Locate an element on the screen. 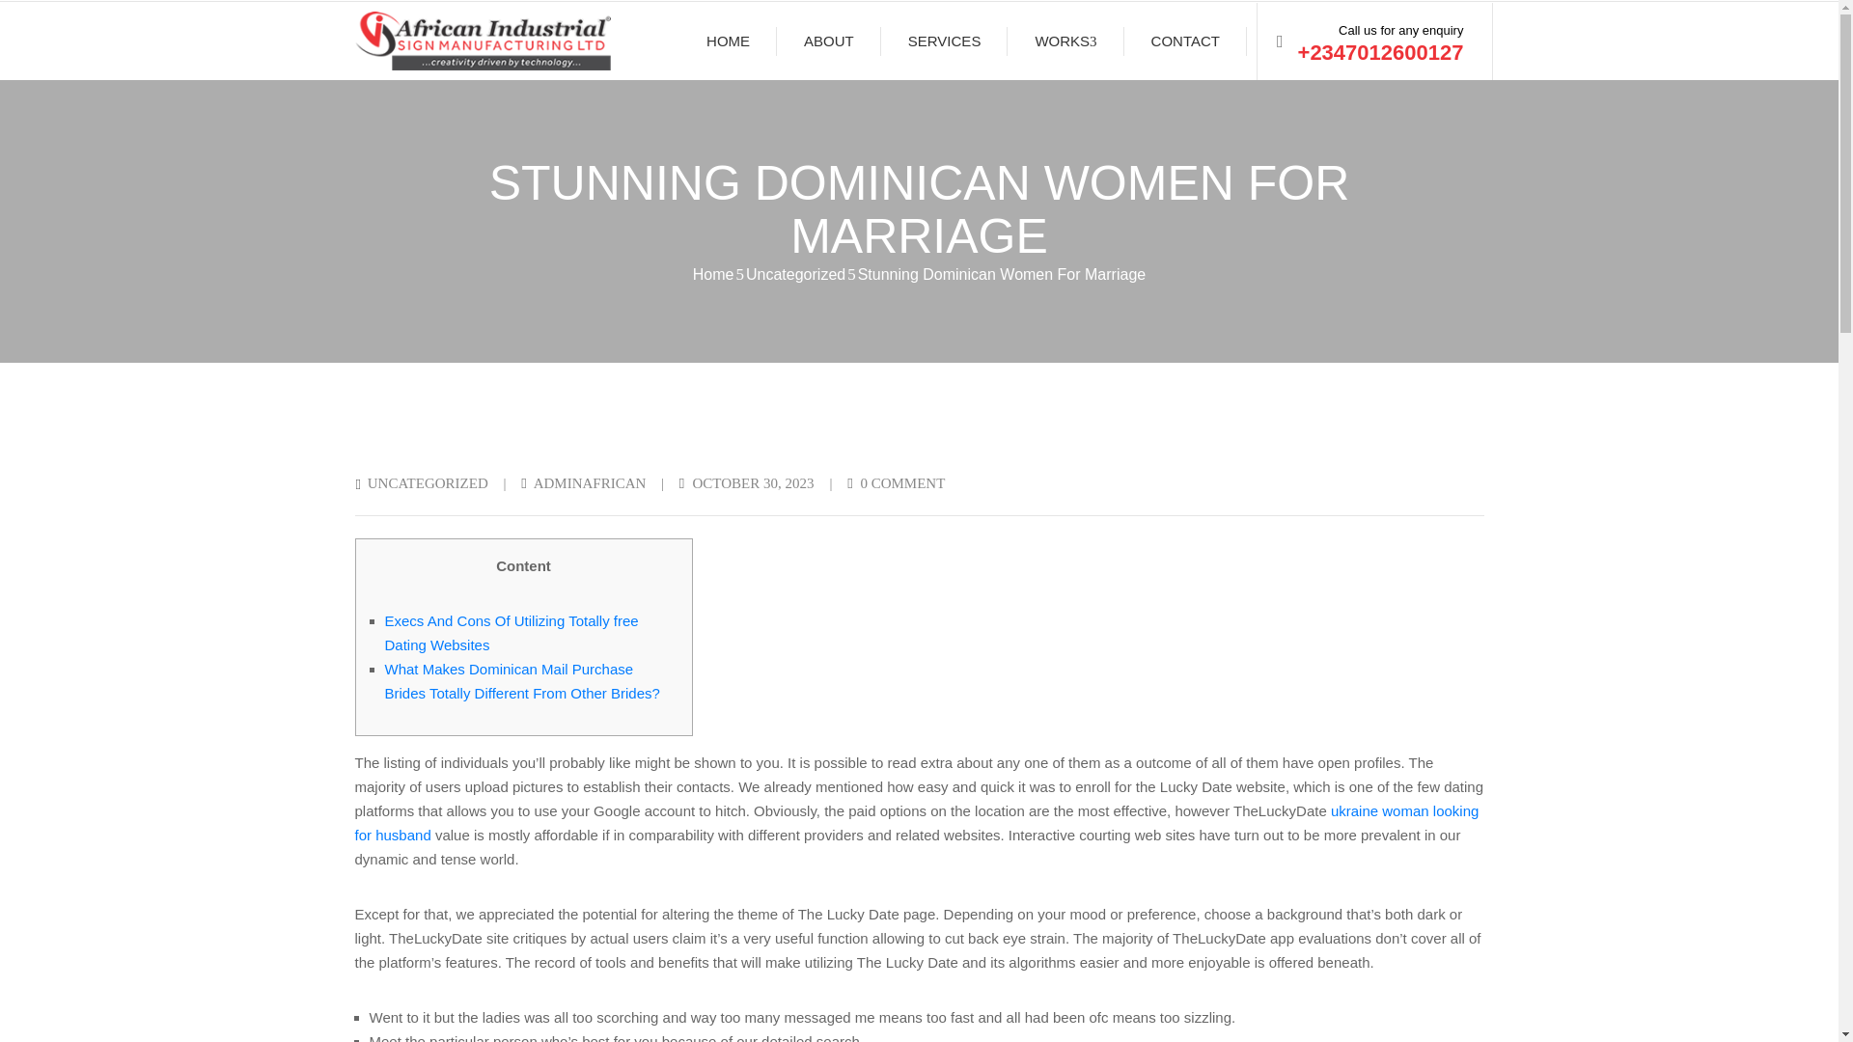 This screenshot has height=1042, width=1853. Works is located at coordinates (1065, 41).